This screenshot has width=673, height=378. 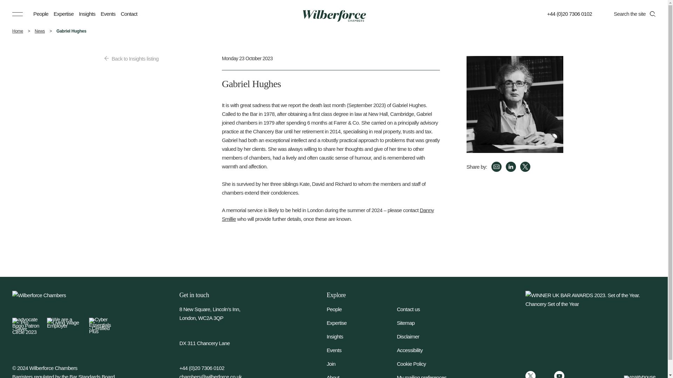 What do you see at coordinates (362, 376) in the screenshot?
I see `About` at bounding box center [362, 376].